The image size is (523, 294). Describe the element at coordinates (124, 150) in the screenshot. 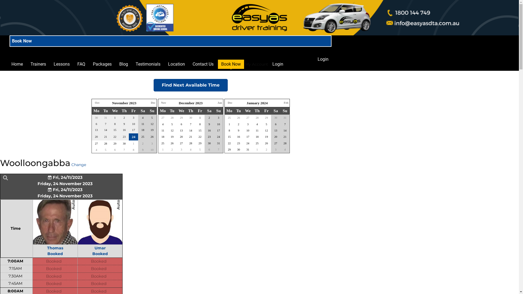

I see `7` at that location.